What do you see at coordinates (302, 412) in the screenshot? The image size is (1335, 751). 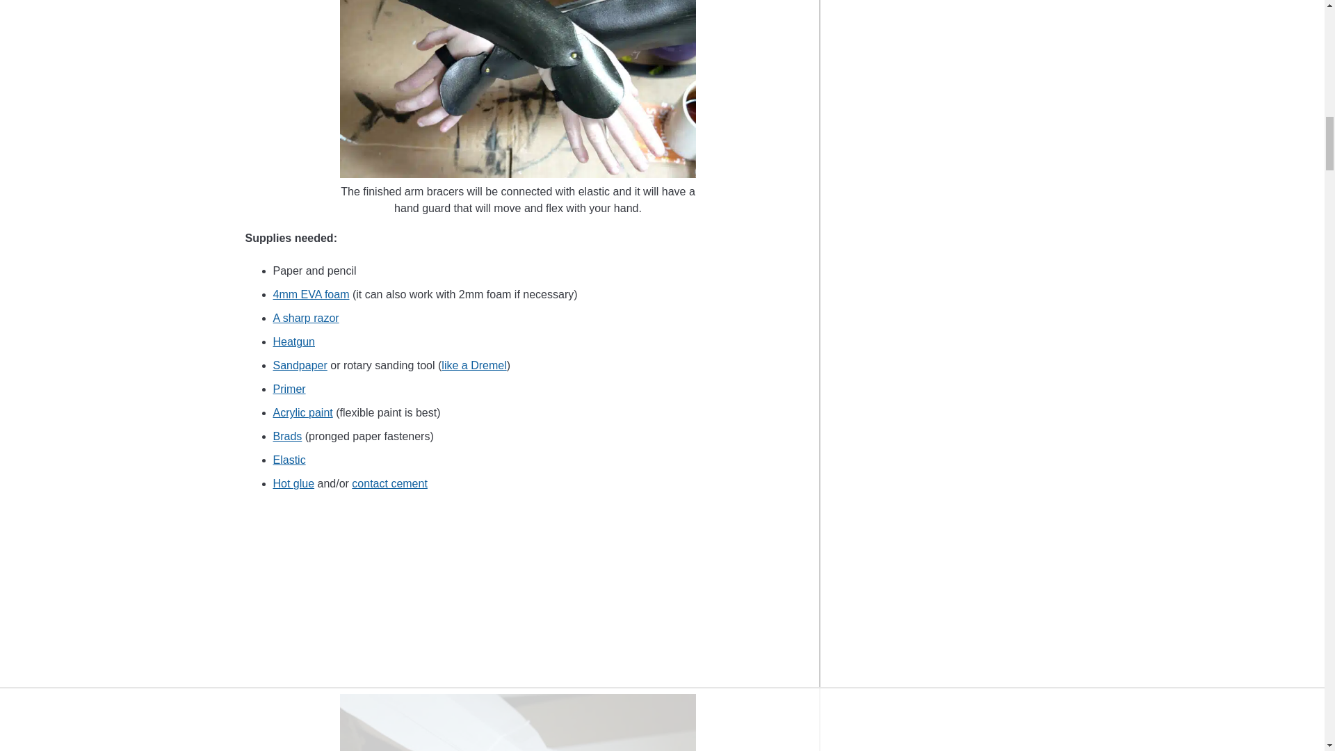 I see `Acrylic paint` at bounding box center [302, 412].